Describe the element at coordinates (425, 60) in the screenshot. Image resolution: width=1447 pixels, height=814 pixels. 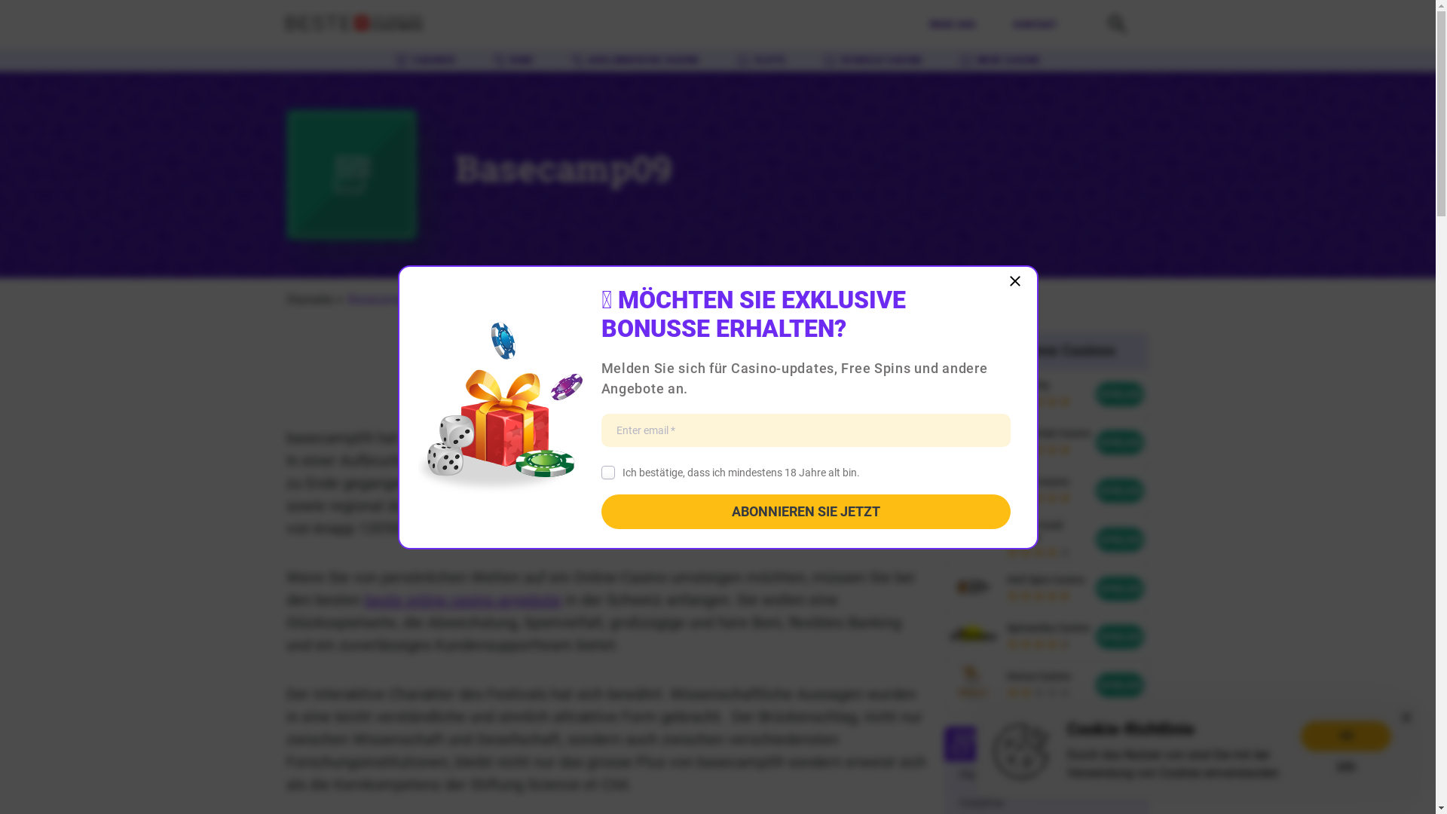
I see `CASINOS` at that location.